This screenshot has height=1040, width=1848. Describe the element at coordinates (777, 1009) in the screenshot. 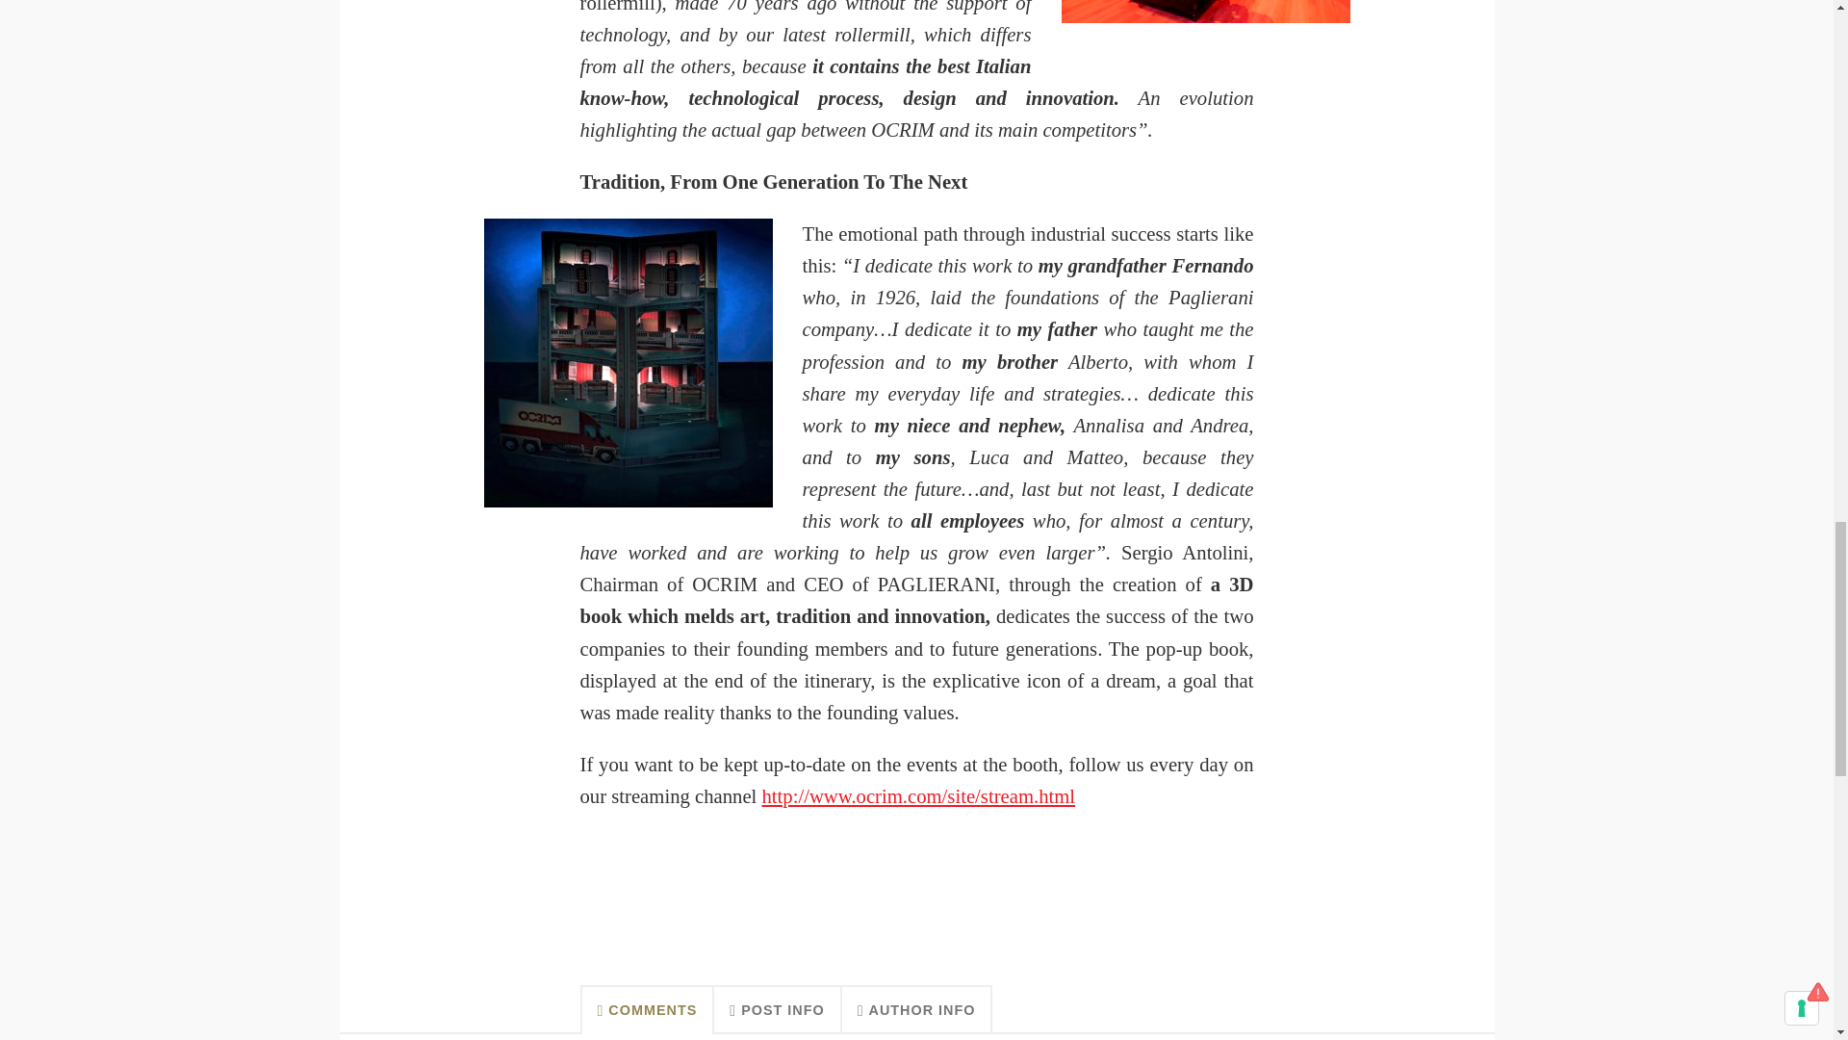

I see `POST INFO` at that location.